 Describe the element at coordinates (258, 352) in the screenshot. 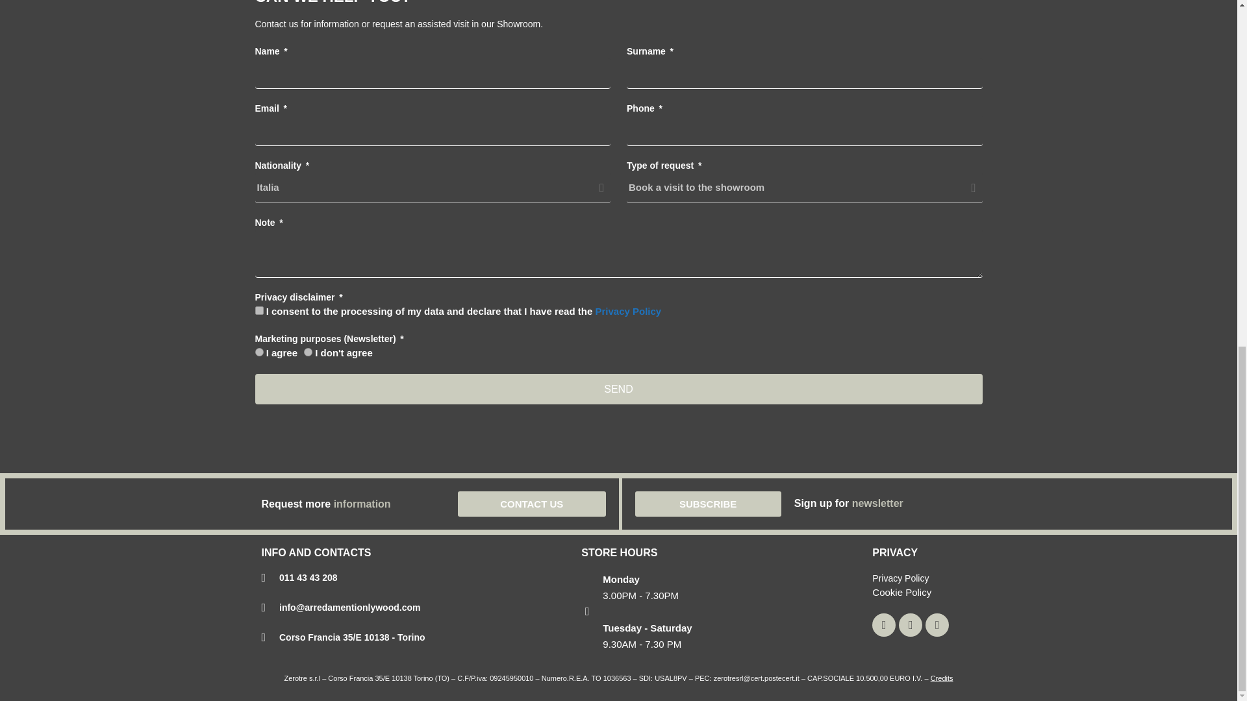

I see `I agree` at that location.